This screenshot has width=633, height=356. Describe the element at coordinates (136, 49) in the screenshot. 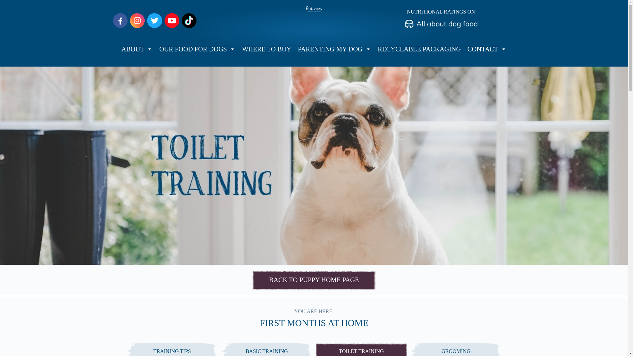

I see `ABOUT` at that location.